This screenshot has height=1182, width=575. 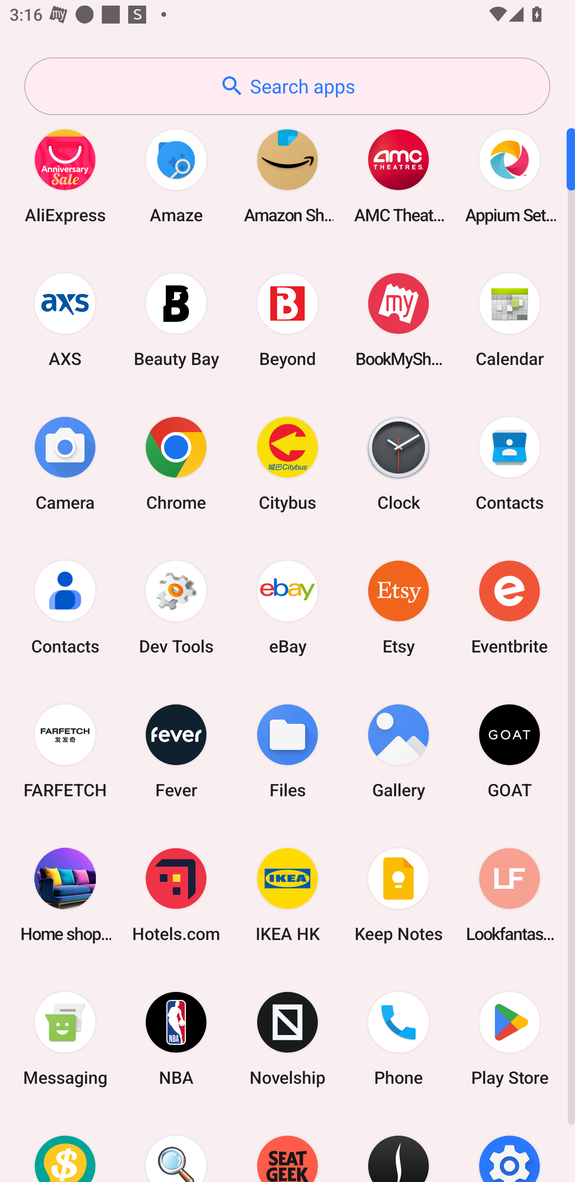 What do you see at coordinates (65, 751) in the screenshot?
I see `FARFETCH` at bounding box center [65, 751].